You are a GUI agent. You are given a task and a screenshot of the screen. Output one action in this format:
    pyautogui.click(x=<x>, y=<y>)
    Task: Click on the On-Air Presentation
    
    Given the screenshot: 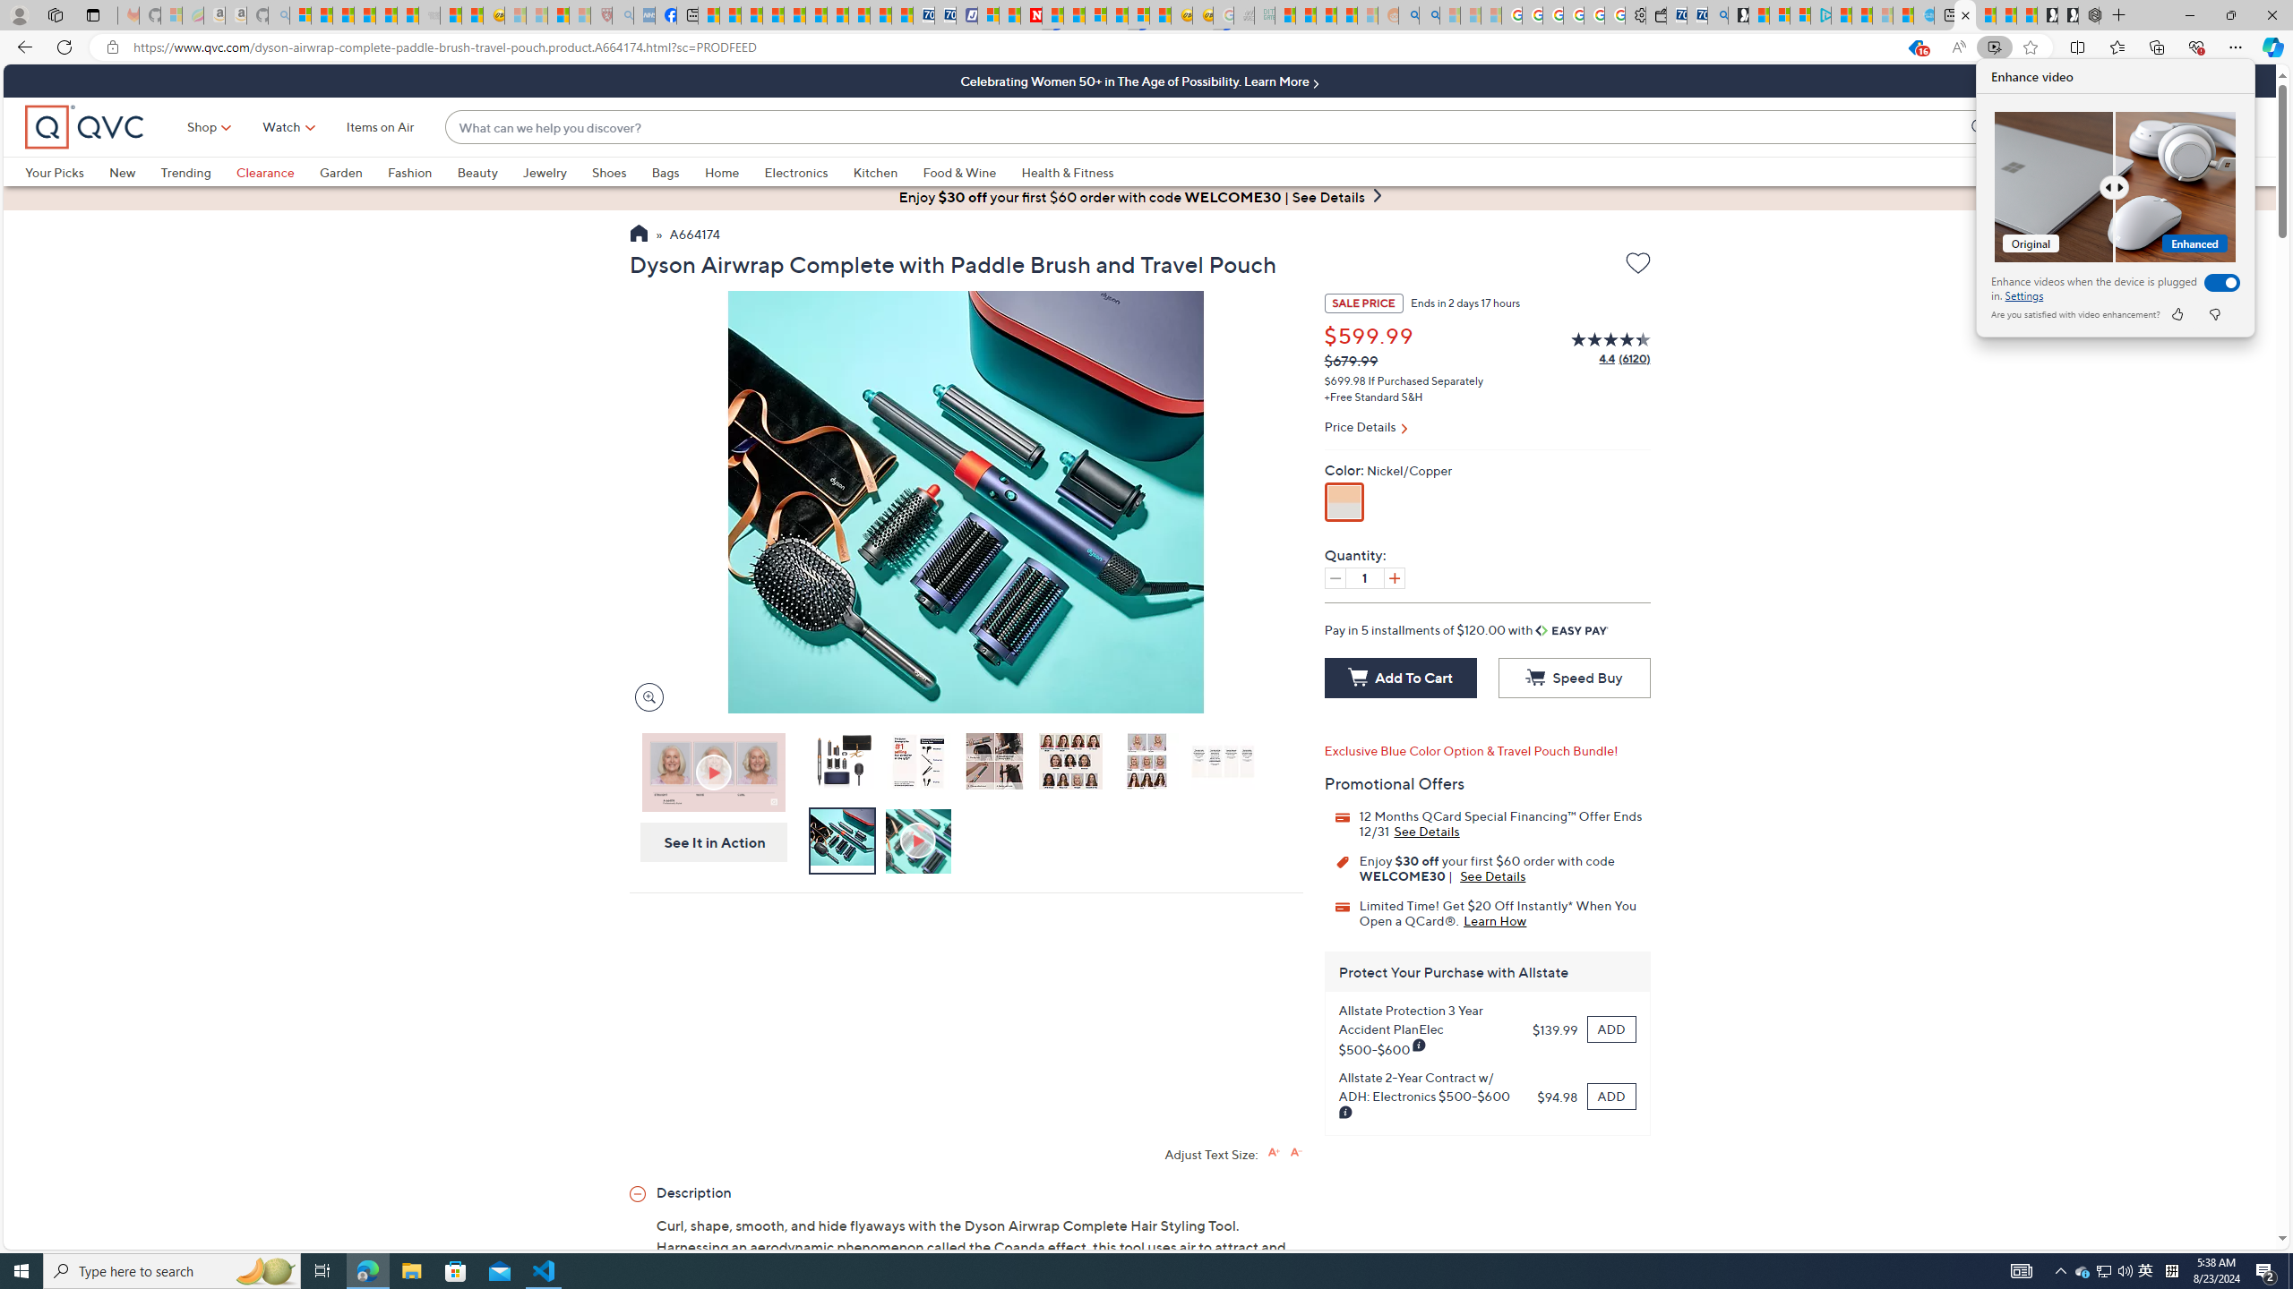 What is the action you would take?
    pyautogui.click(x=714, y=772)
    